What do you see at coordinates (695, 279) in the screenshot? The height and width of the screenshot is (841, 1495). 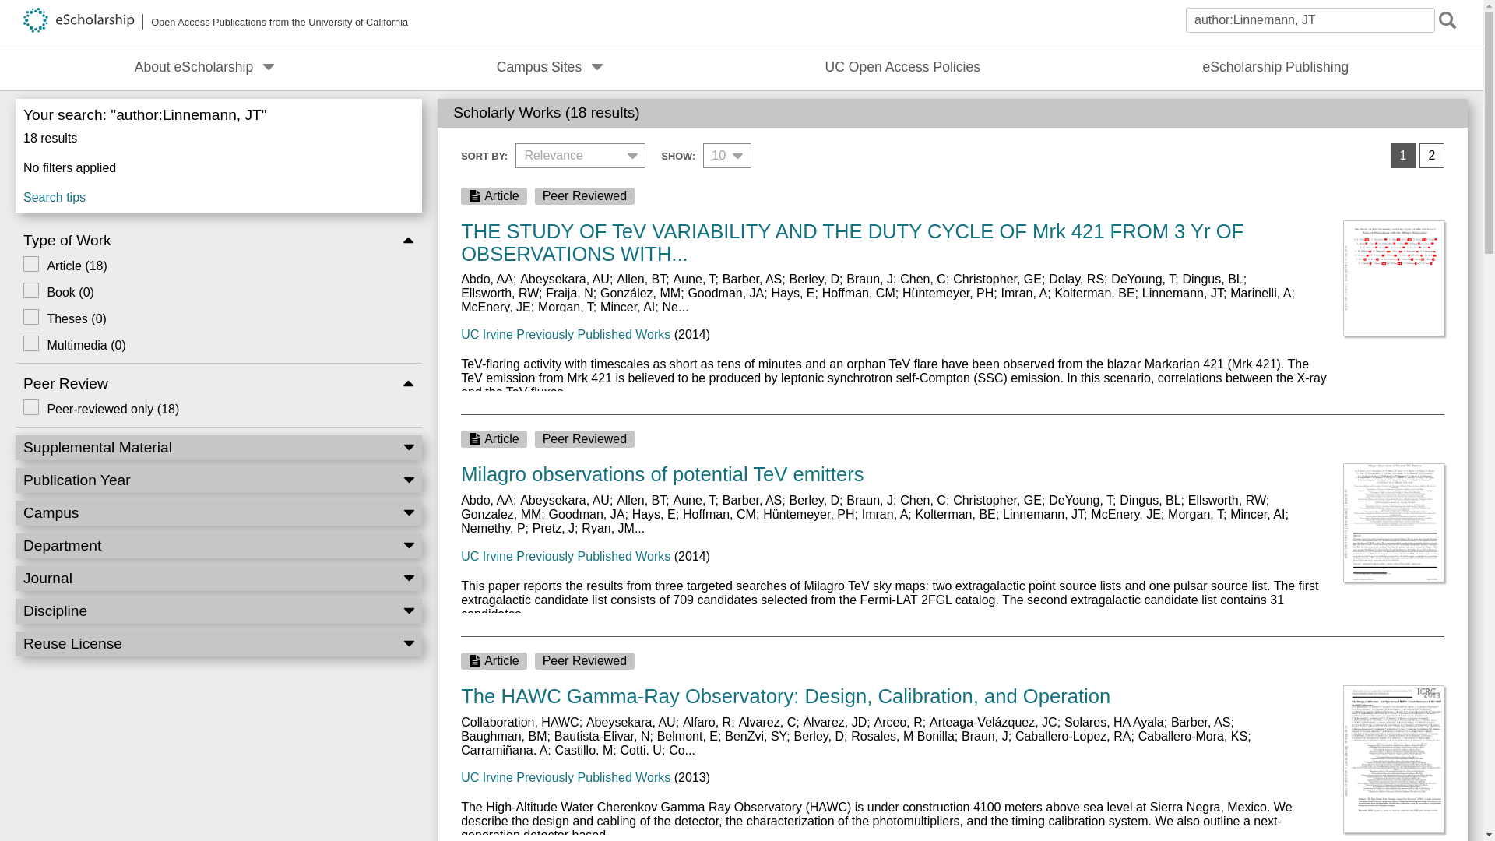 I see `Aune, T` at bounding box center [695, 279].